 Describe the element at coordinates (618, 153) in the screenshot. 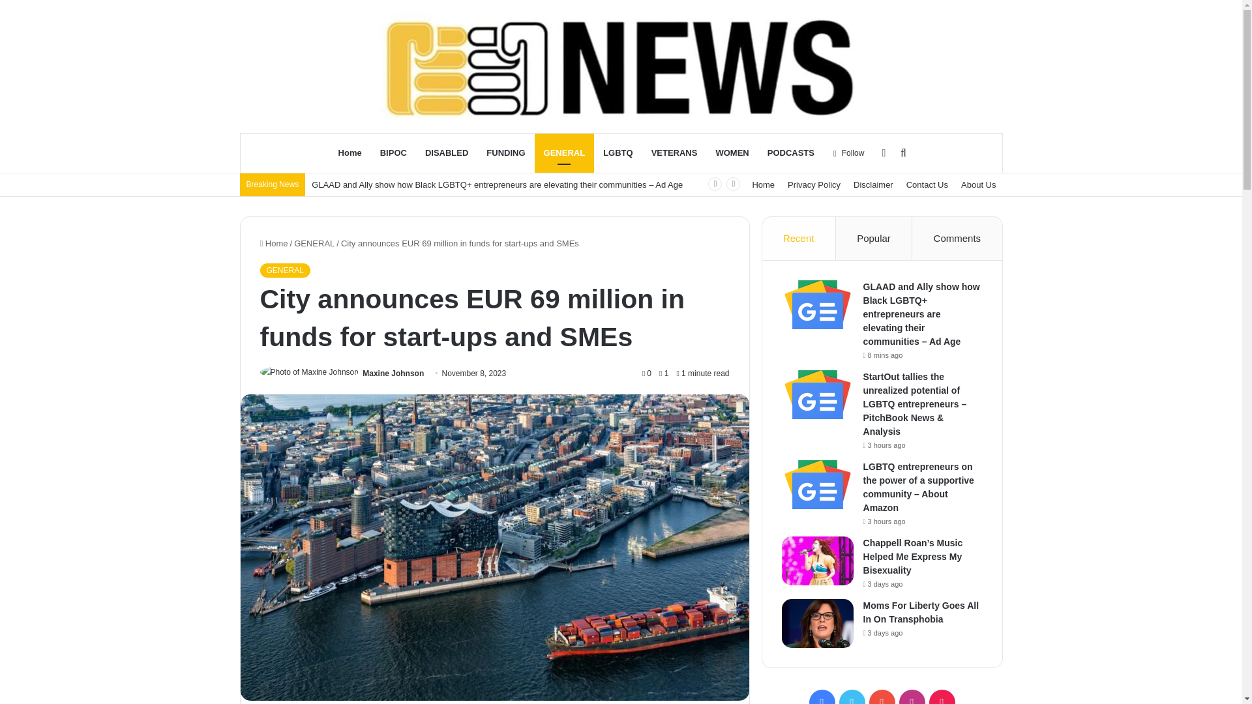

I see `LGBTQ` at that location.